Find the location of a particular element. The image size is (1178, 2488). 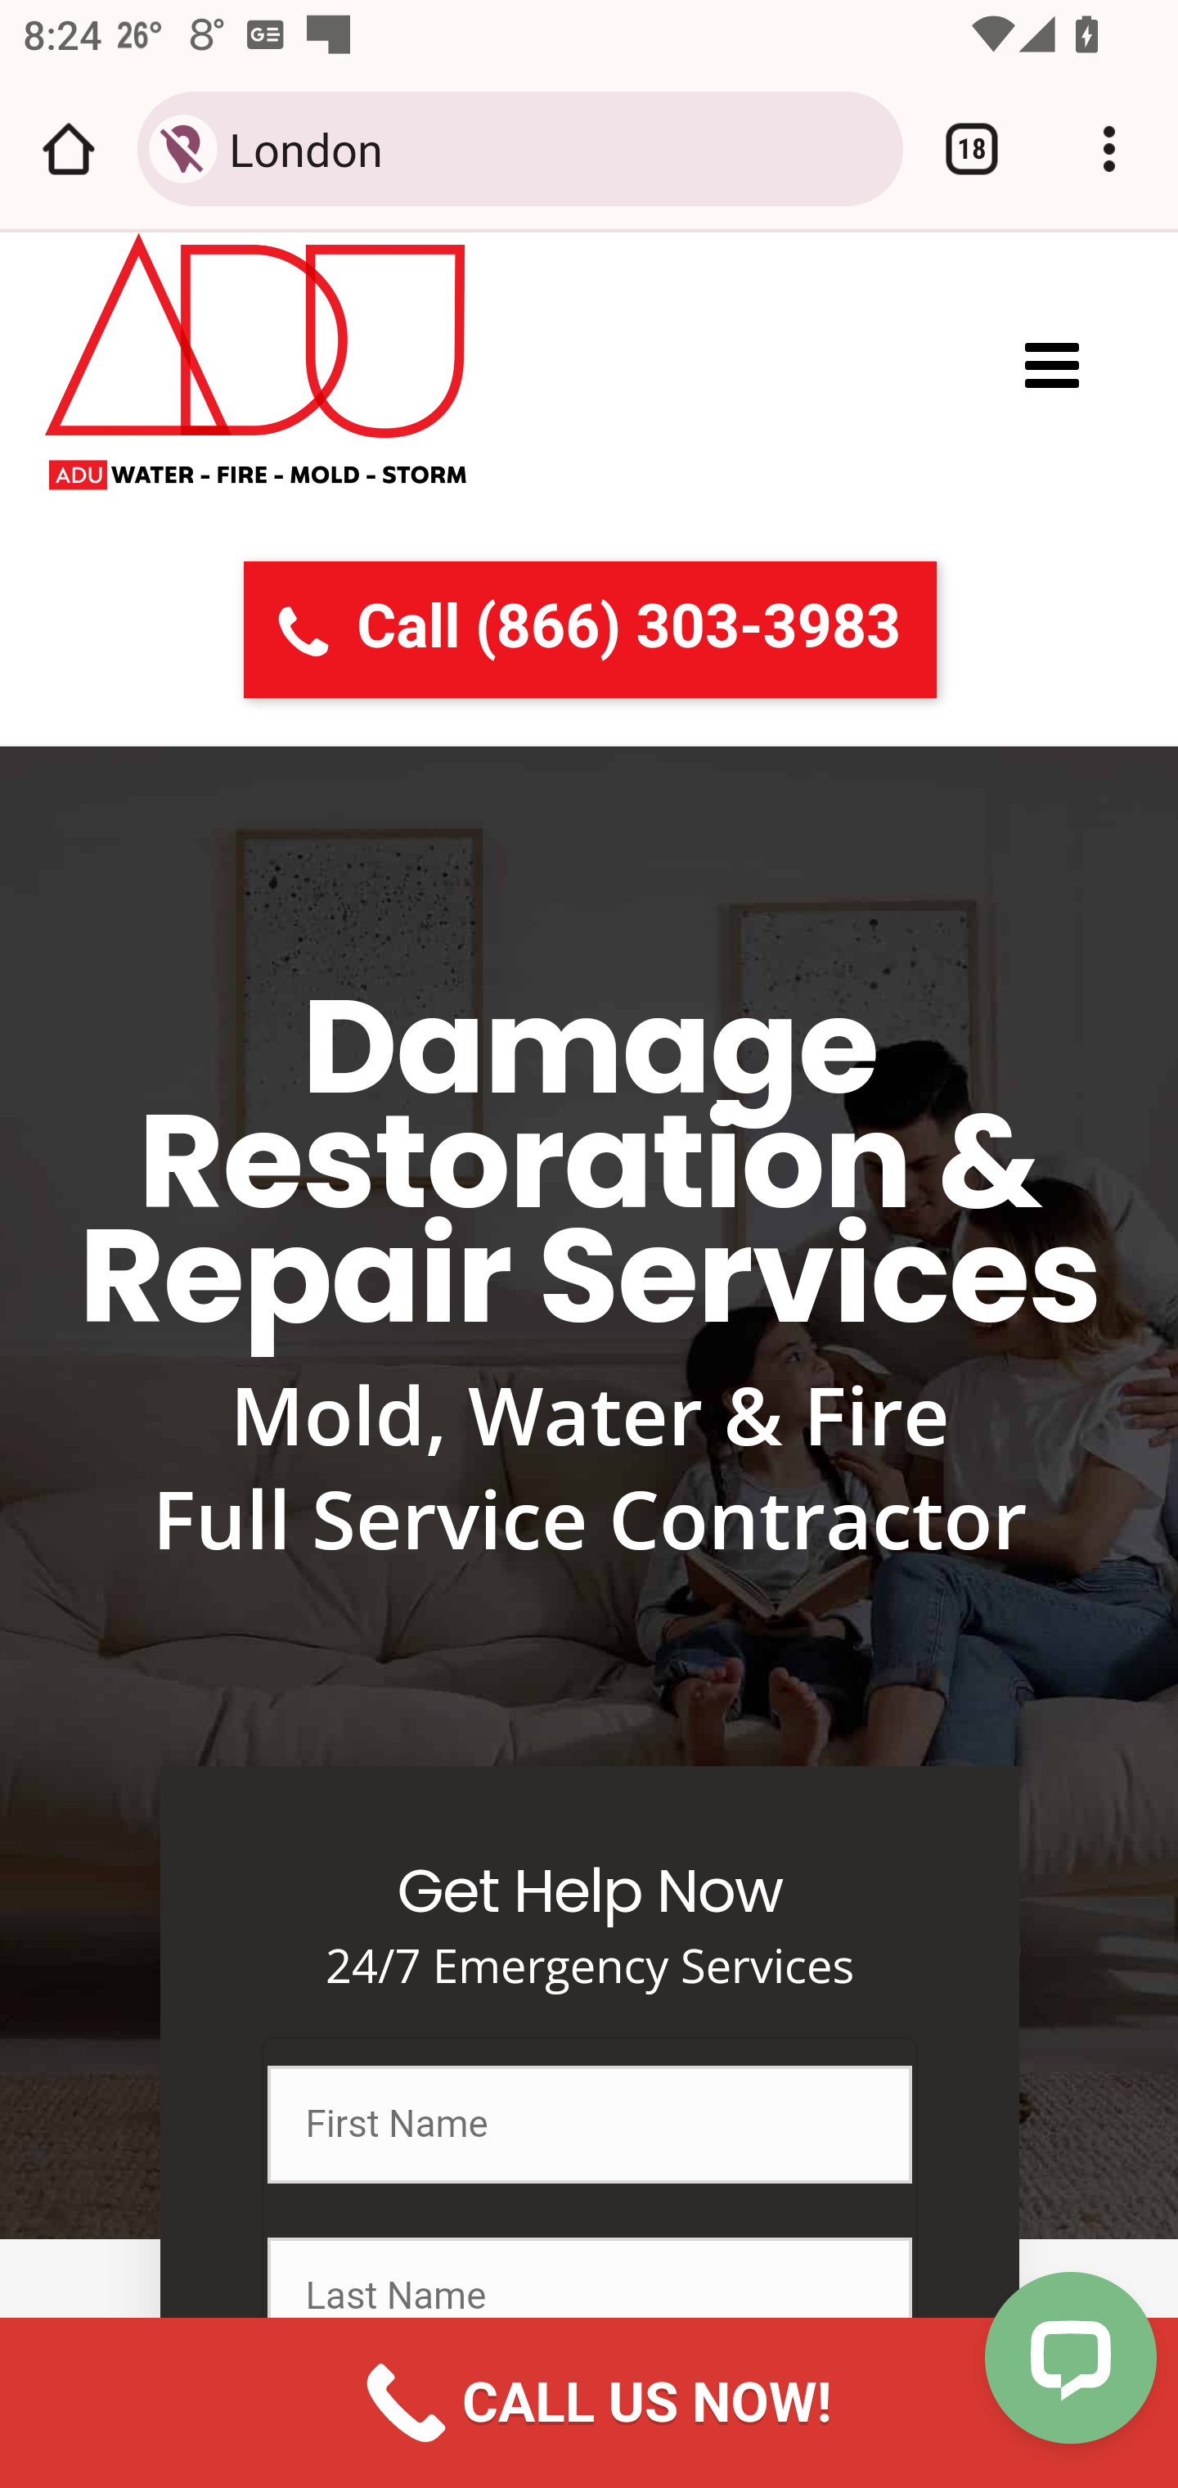

CALL US NOW! is located at coordinates (589, 2402).